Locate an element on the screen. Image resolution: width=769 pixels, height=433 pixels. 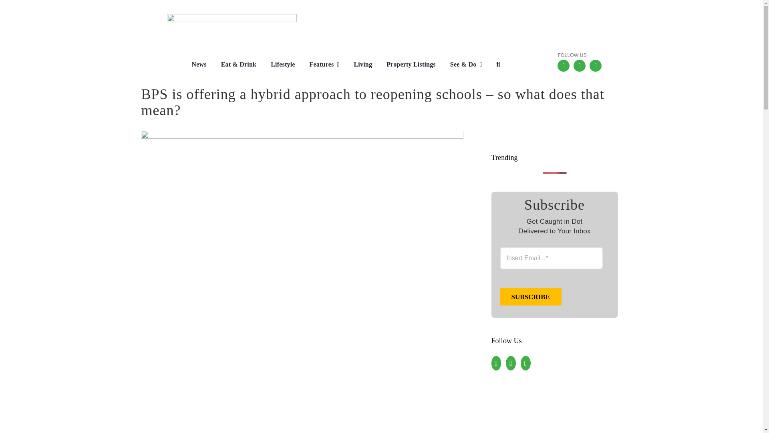
Facebook is located at coordinates (564, 66).